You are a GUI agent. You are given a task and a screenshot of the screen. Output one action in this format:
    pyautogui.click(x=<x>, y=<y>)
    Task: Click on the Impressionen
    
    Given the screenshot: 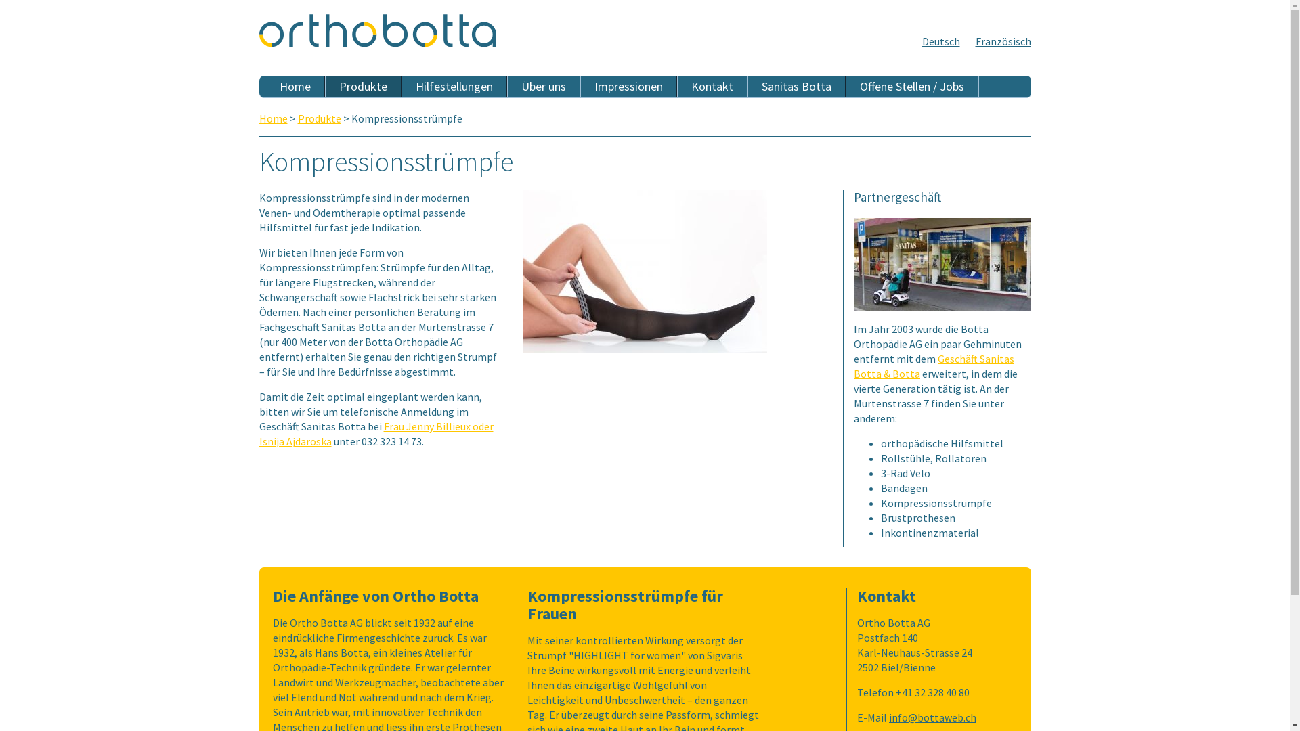 What is the action you would take?
    pyautogui.click(x=630, y=87)
    